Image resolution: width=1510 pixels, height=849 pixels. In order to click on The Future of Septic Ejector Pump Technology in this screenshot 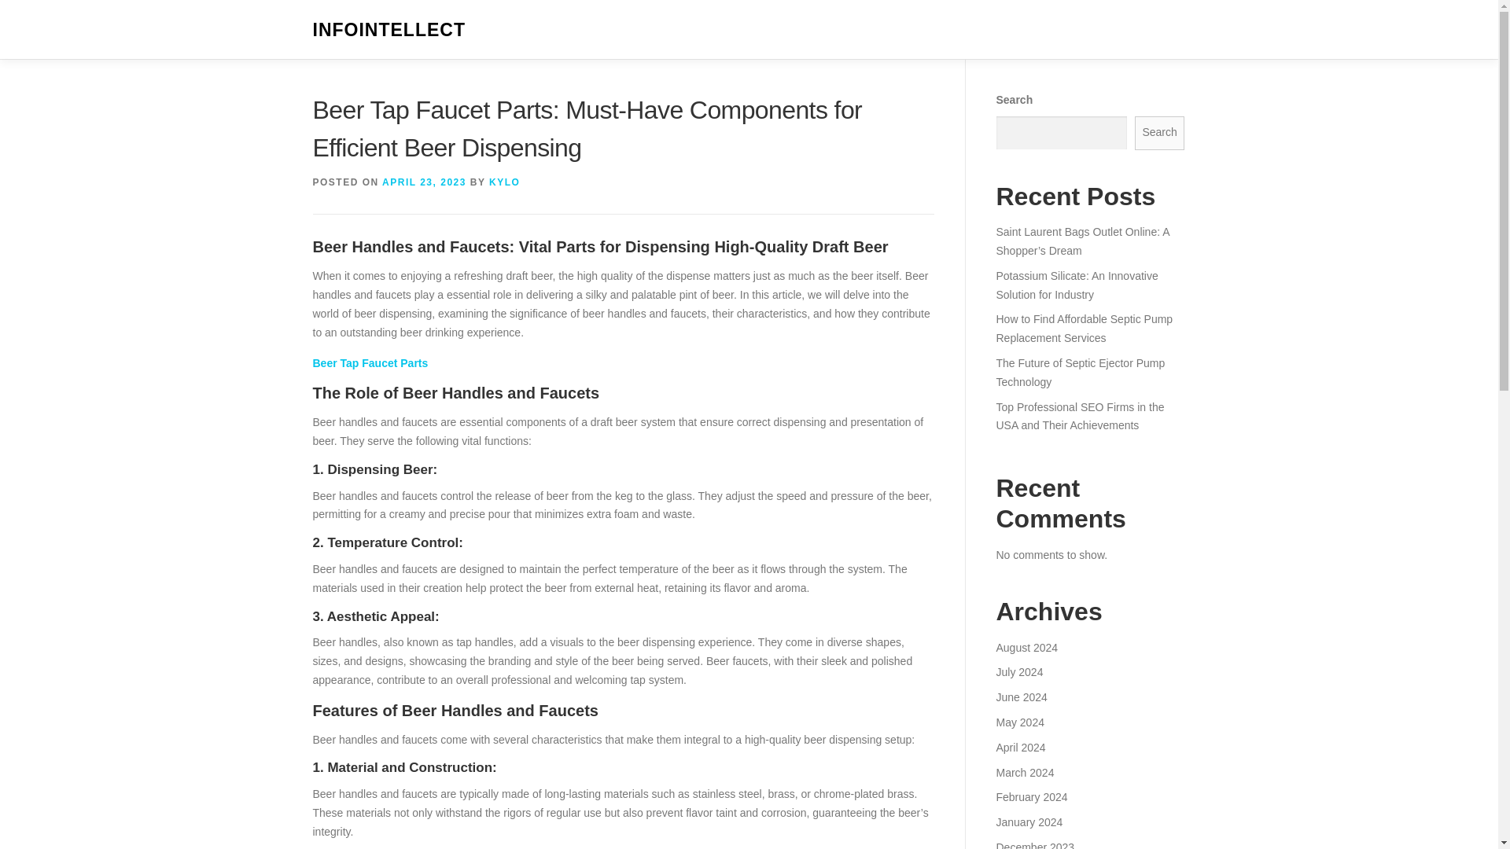, I will do `click(1079, 372)`.